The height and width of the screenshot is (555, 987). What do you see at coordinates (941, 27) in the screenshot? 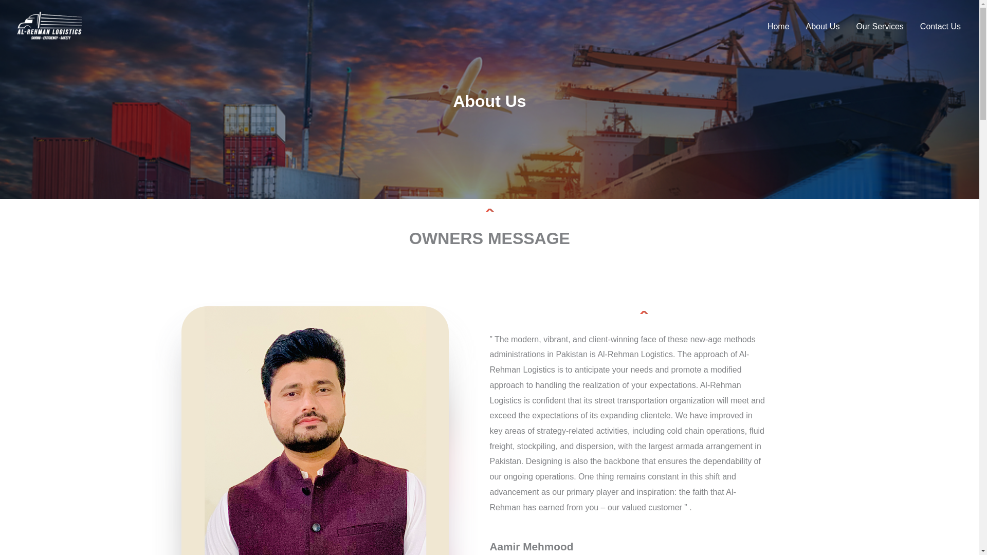
I see `Contact Us` at bounding box center [941, 27].